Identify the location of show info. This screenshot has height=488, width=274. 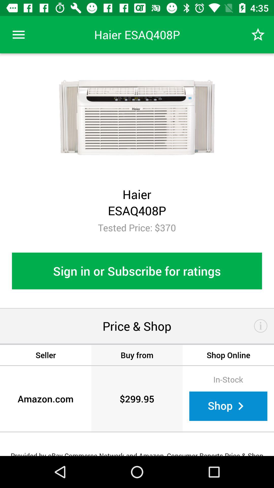
(261, 326).